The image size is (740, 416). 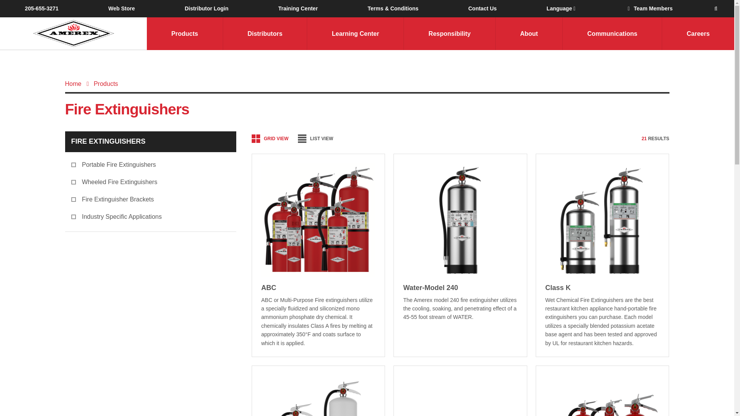 I want to click on Language, so click(x=561, y=8).